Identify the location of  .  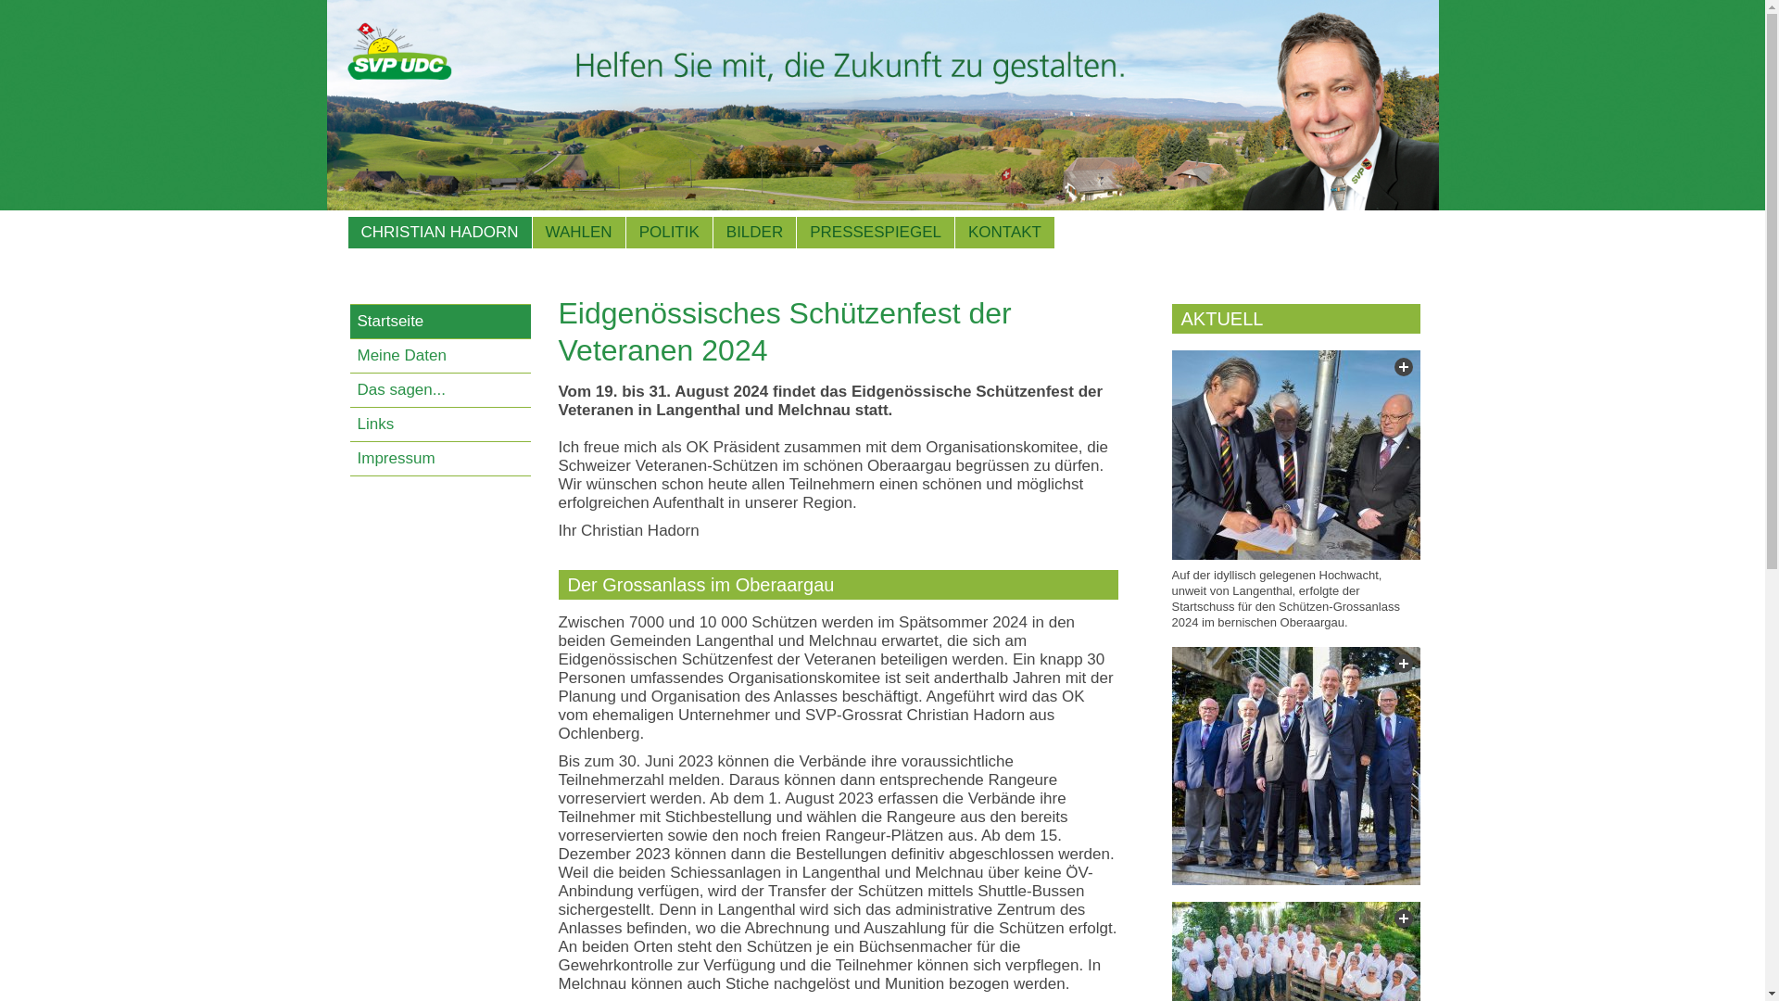
(1295, 455).